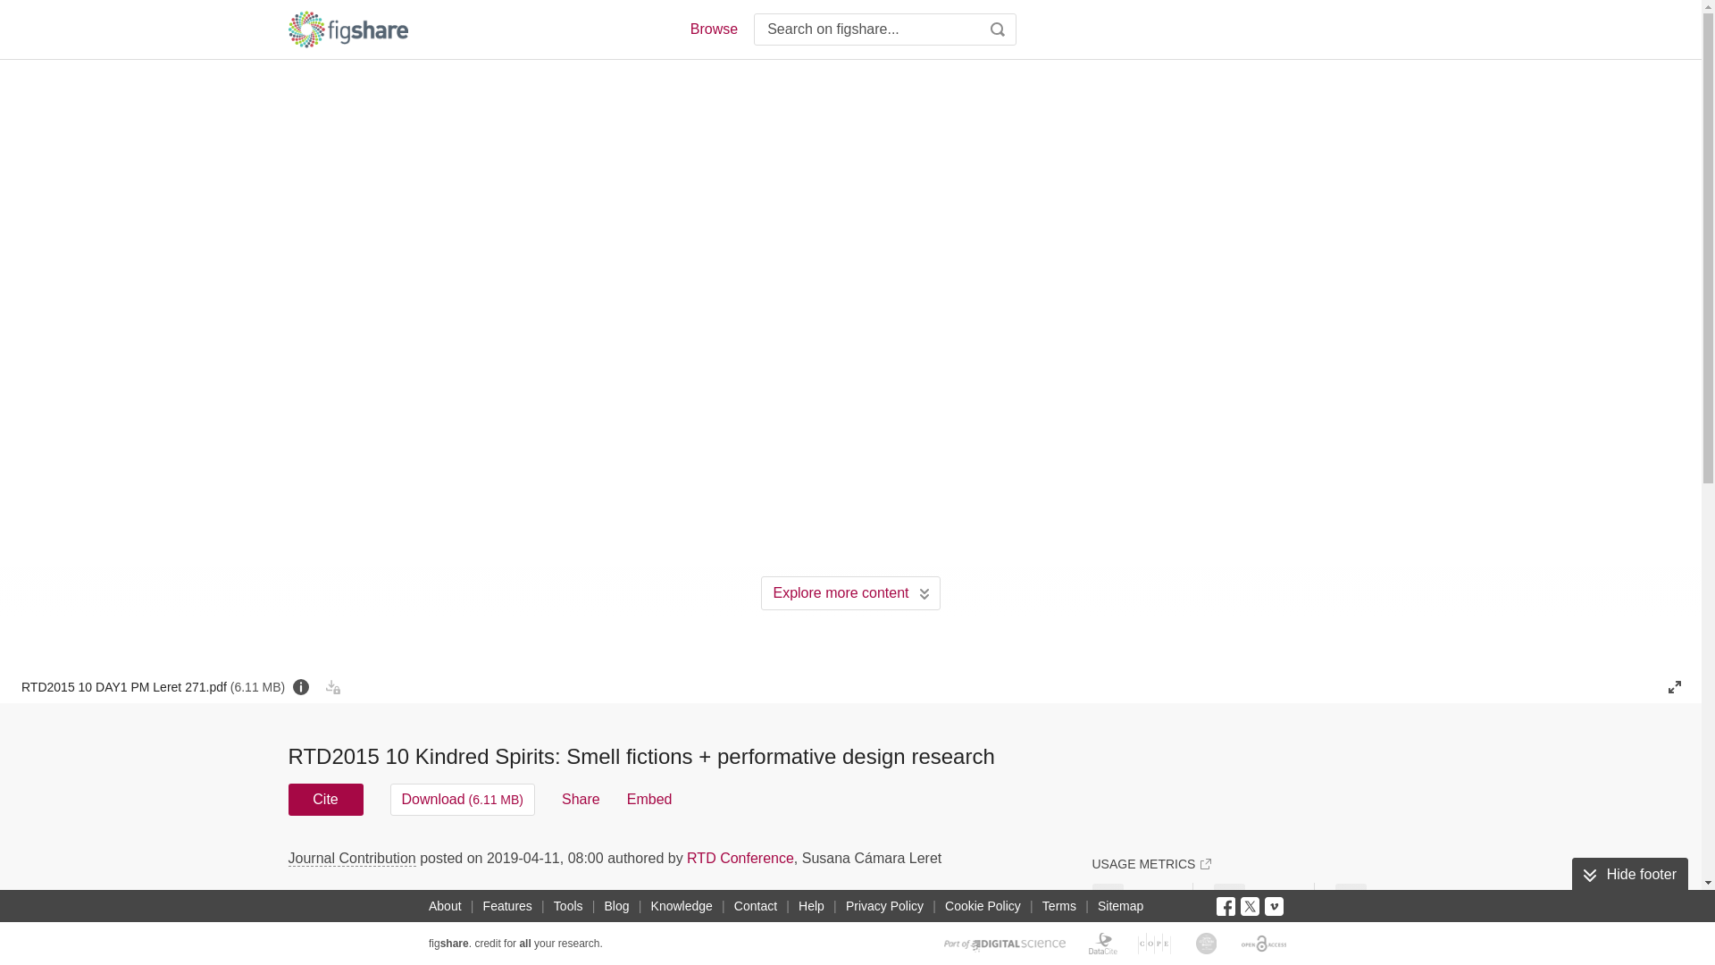 This screenshot has width=1715, height=965. I want to click on RTD Conference, so click(740, 858).